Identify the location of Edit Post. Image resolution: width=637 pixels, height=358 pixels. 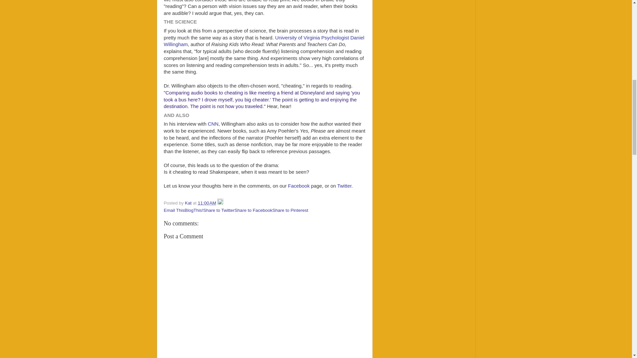
(220, 203).